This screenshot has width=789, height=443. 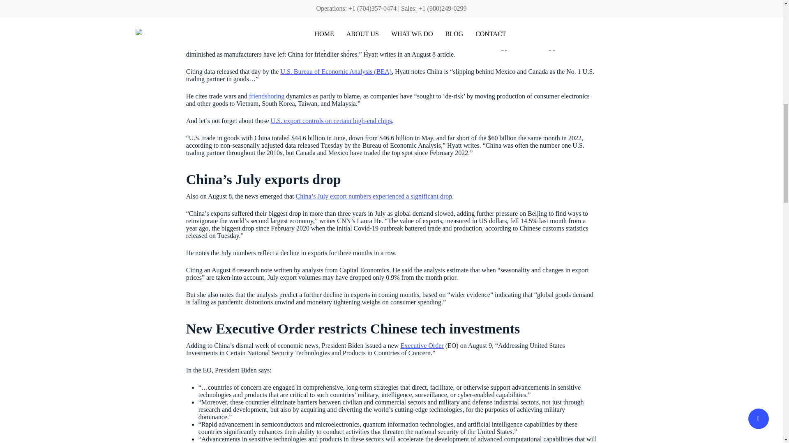 What do you see at coordinates (331, 121) in the screenshot?
I see `U.S. export controls on certain high-end chips` at bounding box center [331, 121].